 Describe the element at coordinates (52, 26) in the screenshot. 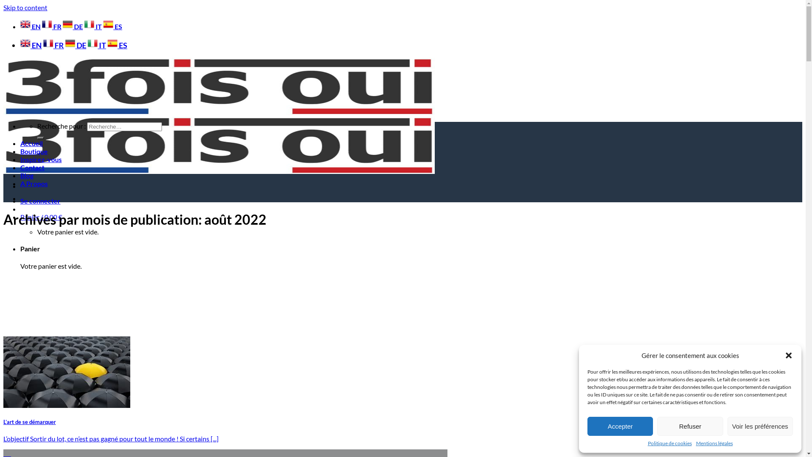

I see `FR` at that location.